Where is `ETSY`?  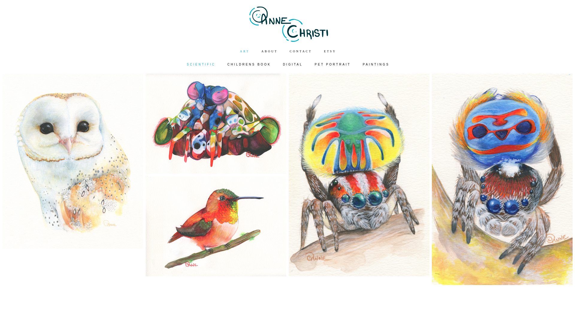
ETSY is located at coordinates (330, 51).